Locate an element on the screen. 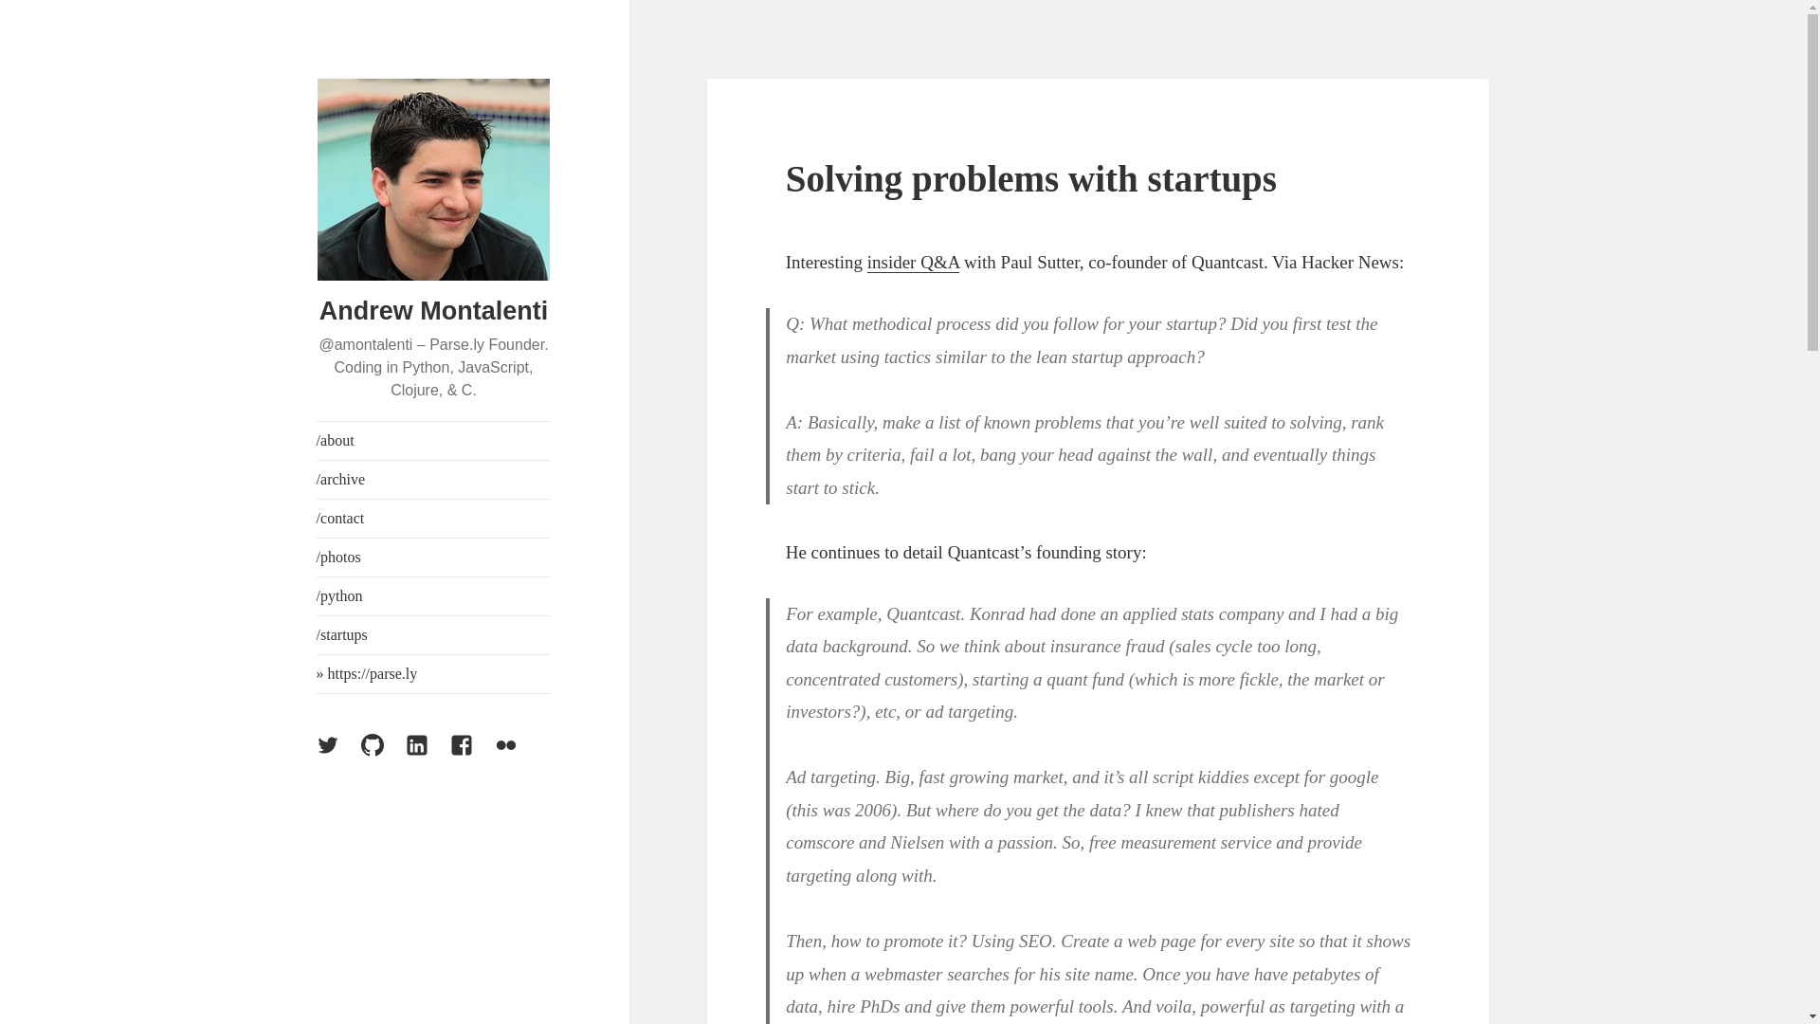 Image resolution: width=1820 pixels, height=1024 pixels. On Flickr is located at coordinates (518, 757).